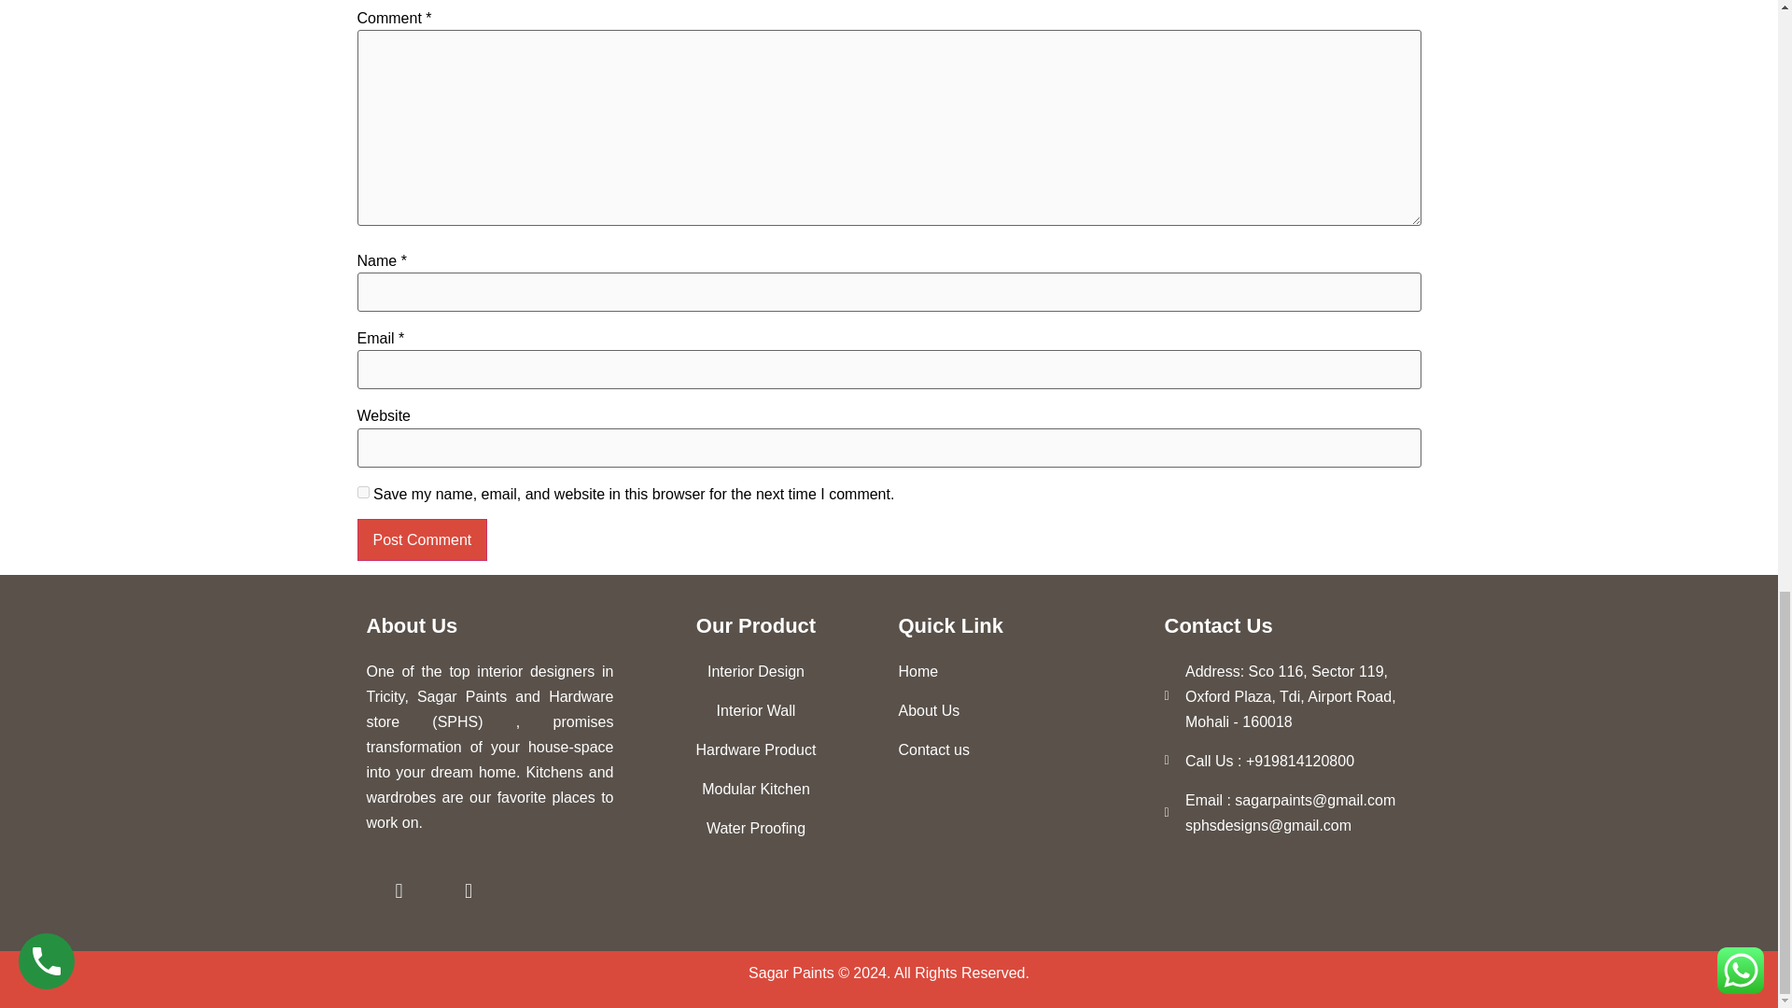 This screenshot has width=1792, height=1008. What do you see at coordinates (1021, 711) in the screenshot?
I see `About Us` at bounding box center [1021, 711].